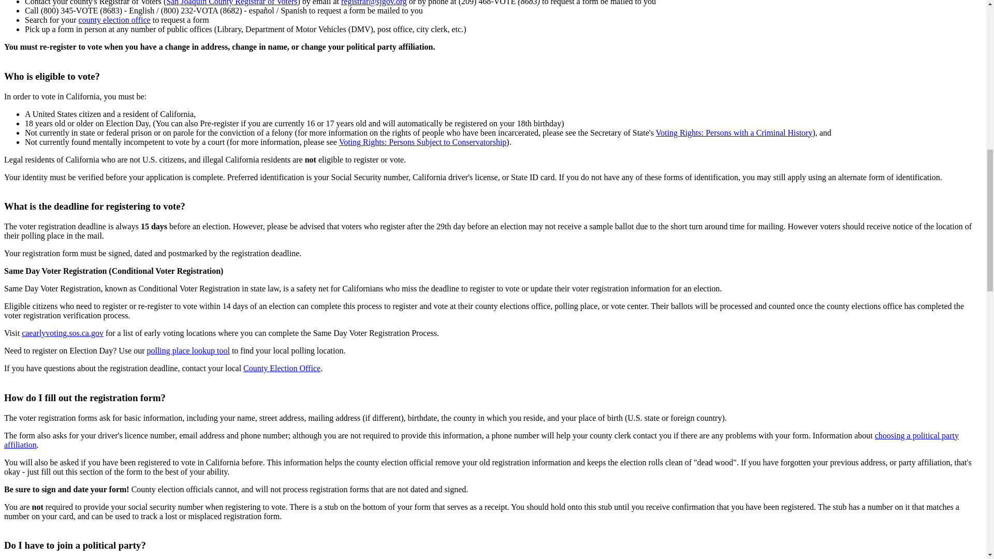  I want to click on Voting Rights: Persons Subject to Conservatorship, so click(422, 142).